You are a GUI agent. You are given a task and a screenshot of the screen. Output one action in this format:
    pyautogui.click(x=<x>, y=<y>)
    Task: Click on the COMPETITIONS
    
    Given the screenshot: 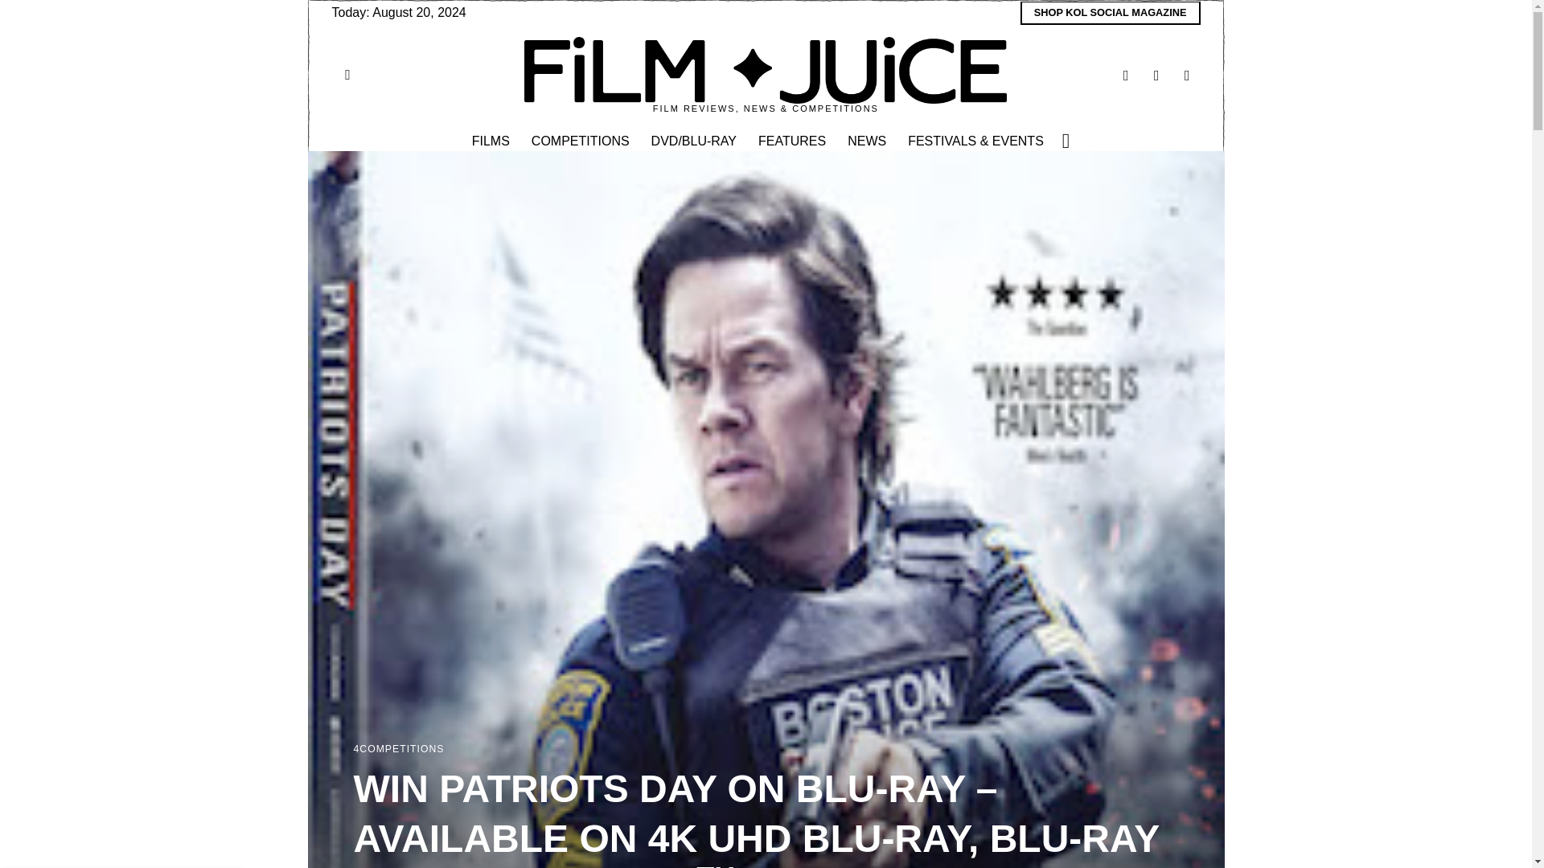 What is the action you would take?
    pyautogui.click(x=581, y=141)
    